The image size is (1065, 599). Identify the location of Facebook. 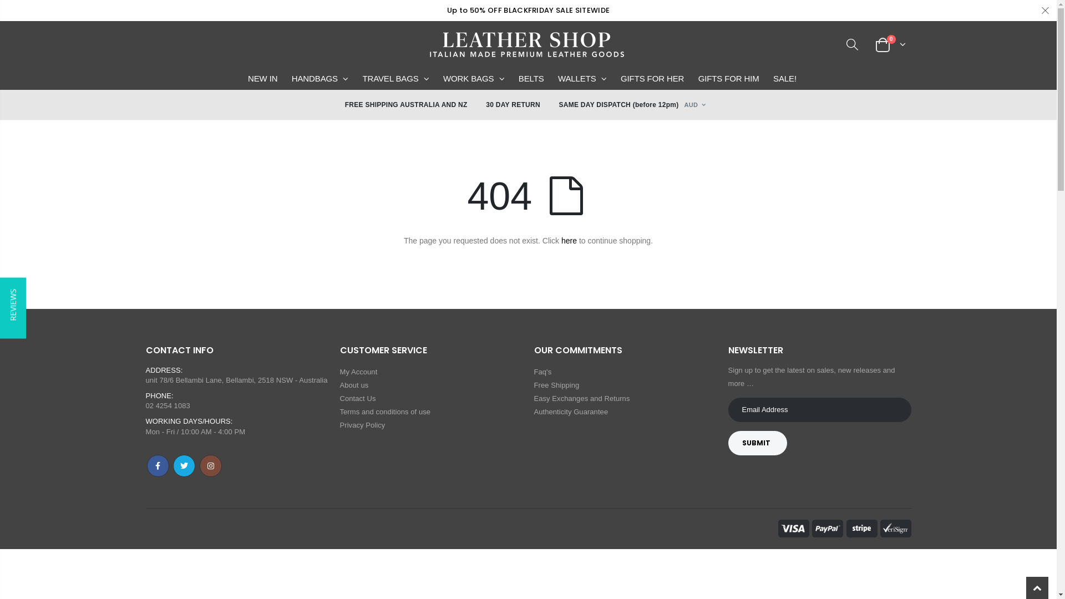
(158, 466).